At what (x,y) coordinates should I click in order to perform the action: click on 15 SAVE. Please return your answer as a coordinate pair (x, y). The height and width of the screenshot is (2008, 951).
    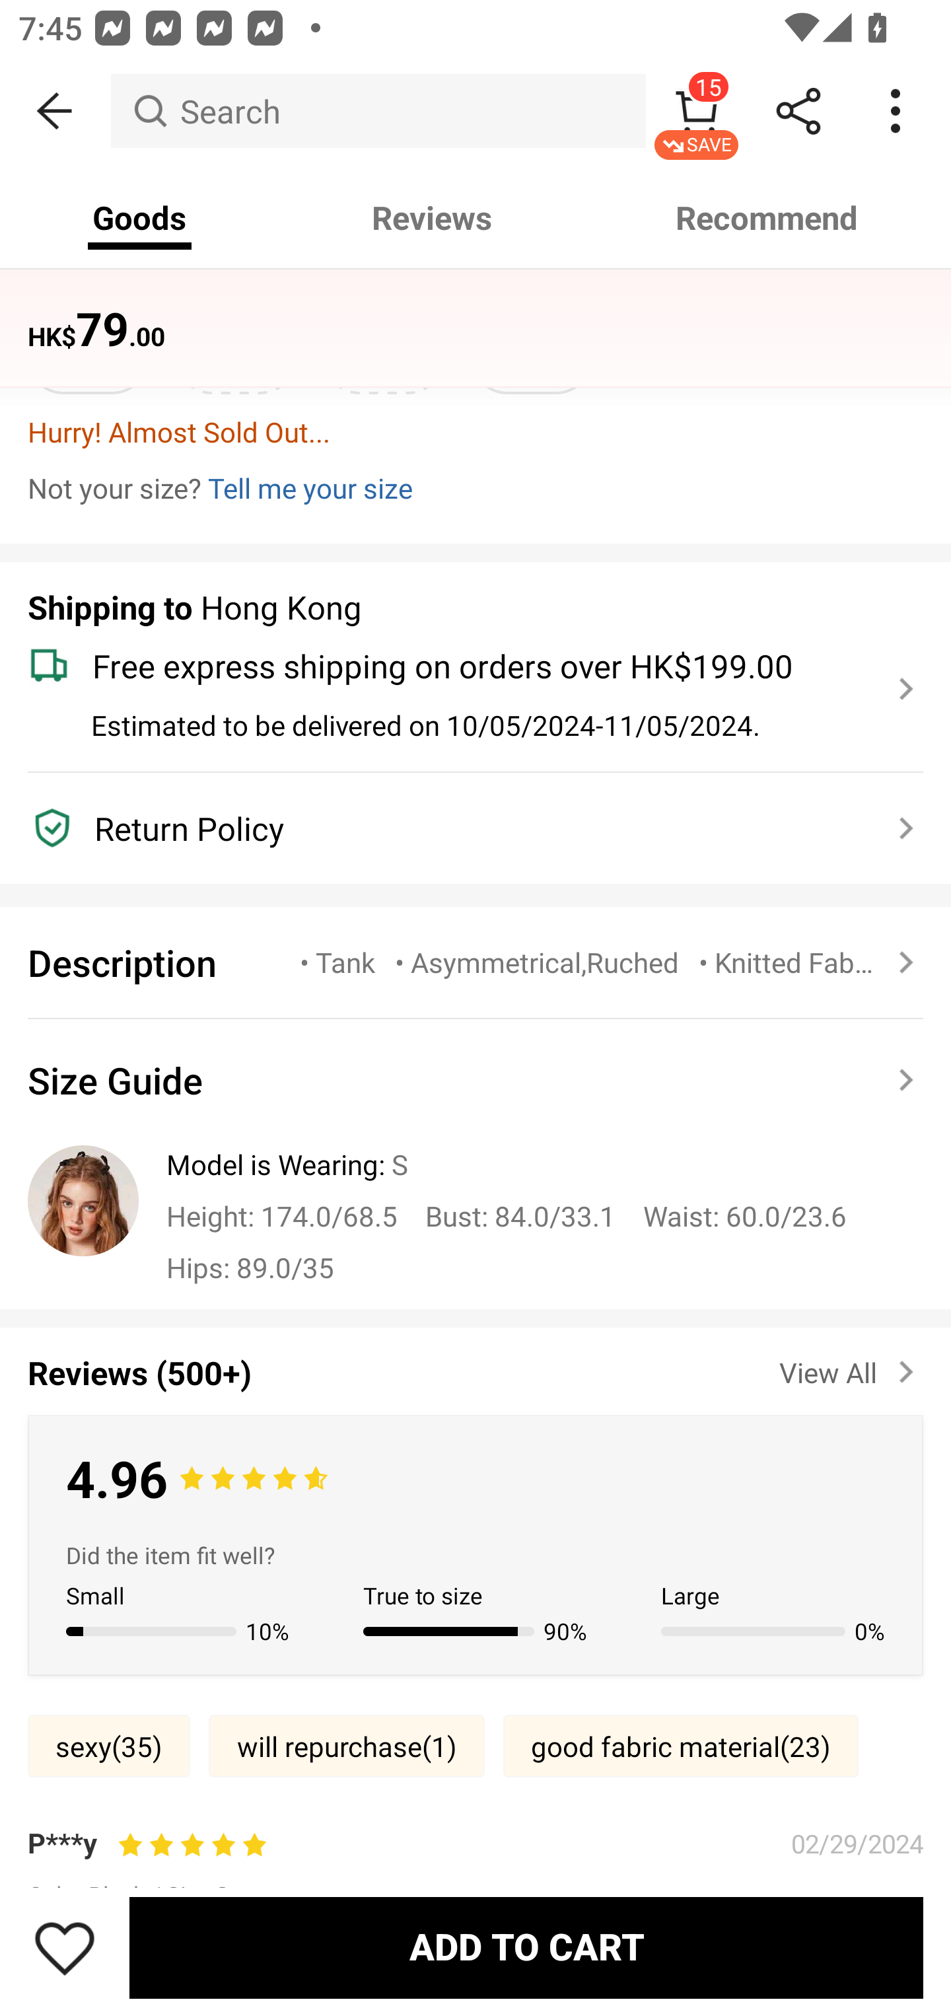
    Looking at the image, I should click on (696, 111).